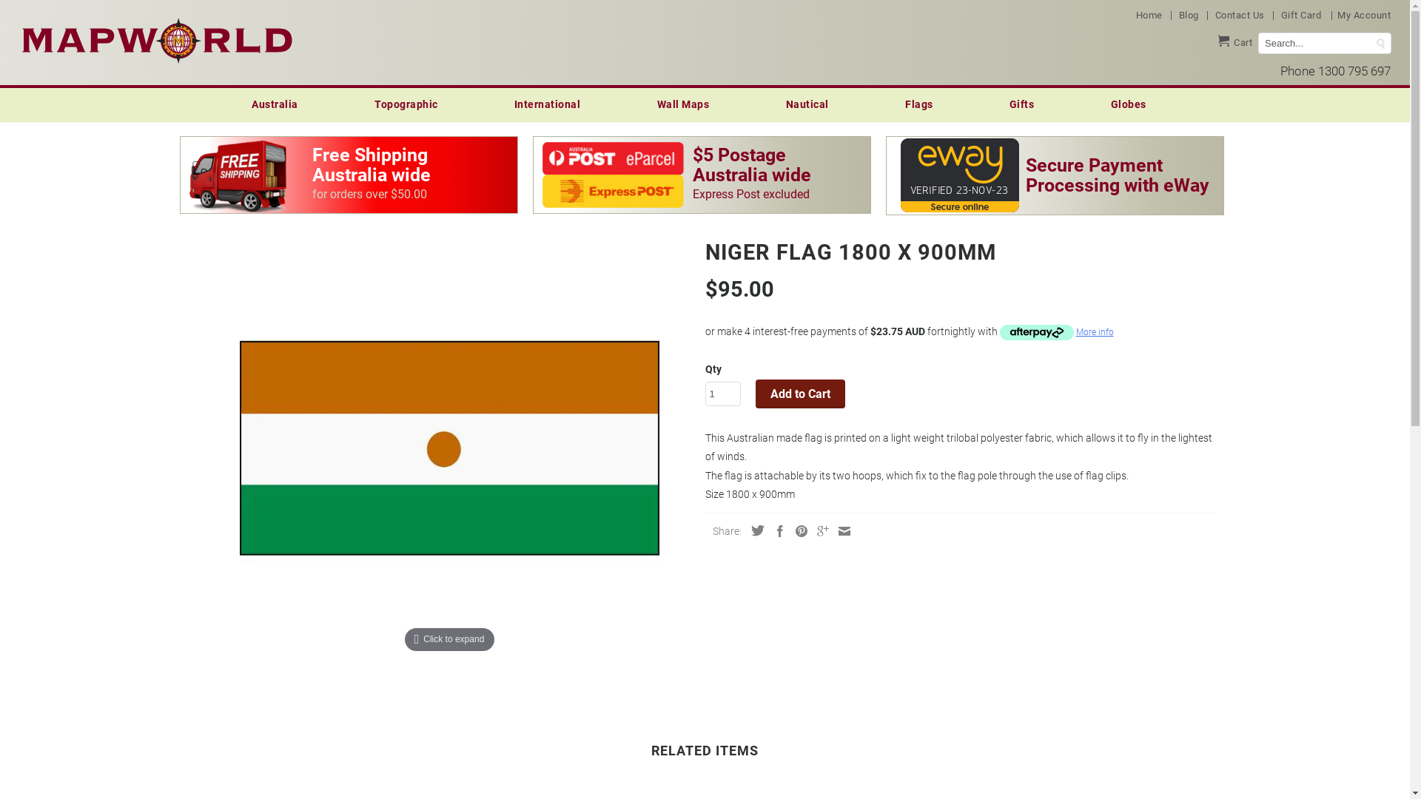 This screenshot has height=799, width=1421. I want to click on Gift Card, so click(1304, 18).